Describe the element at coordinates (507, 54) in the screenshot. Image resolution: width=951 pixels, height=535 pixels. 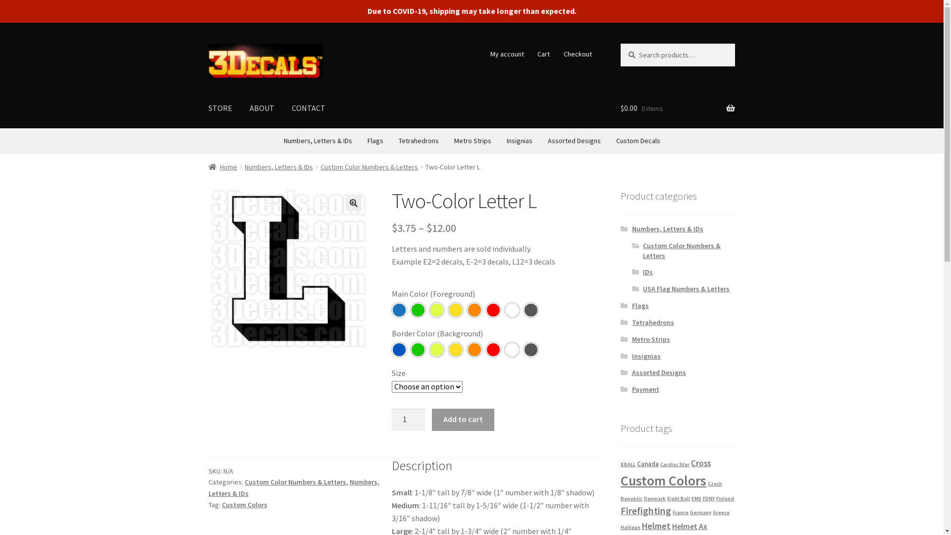
I see `My account` at that location.